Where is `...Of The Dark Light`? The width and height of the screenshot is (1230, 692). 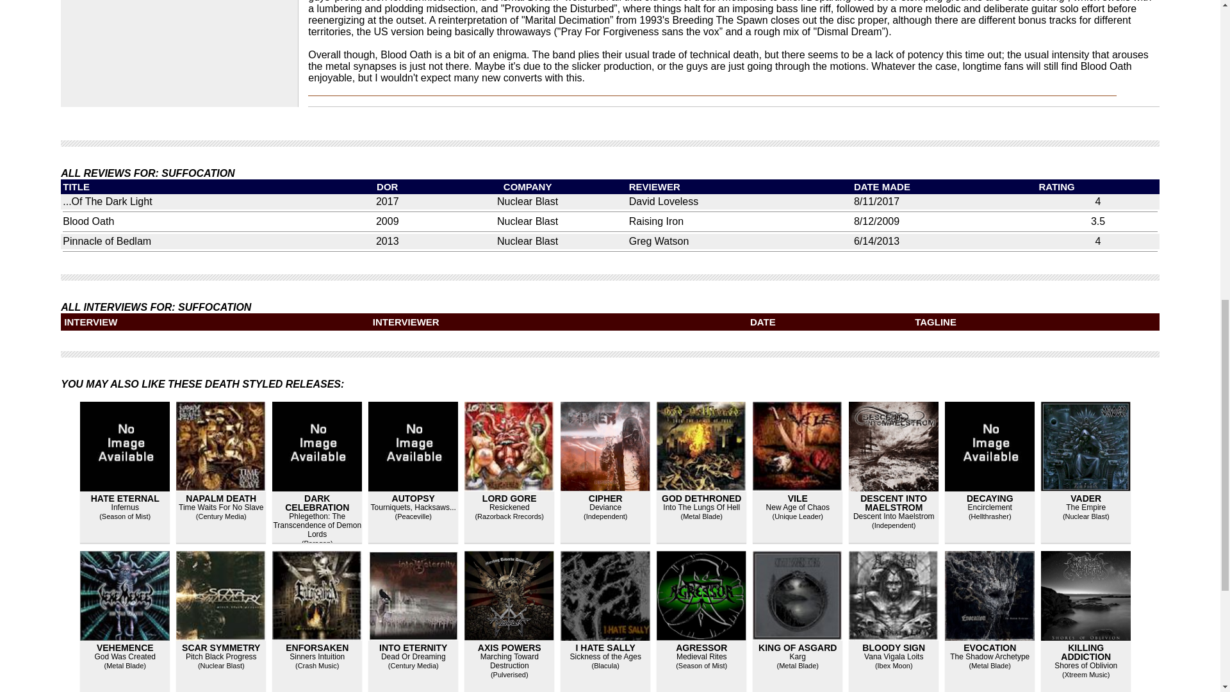 ...Of The Dark Light is located at coordinates (106, 201).